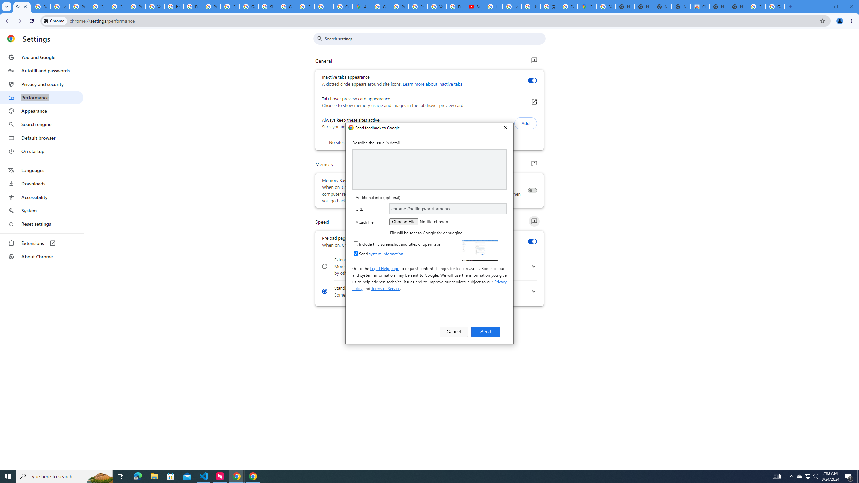 This screenshot has width=859, height=483. I want to click on Screenshot of programs that are currently on the screen, so click(480, 250).